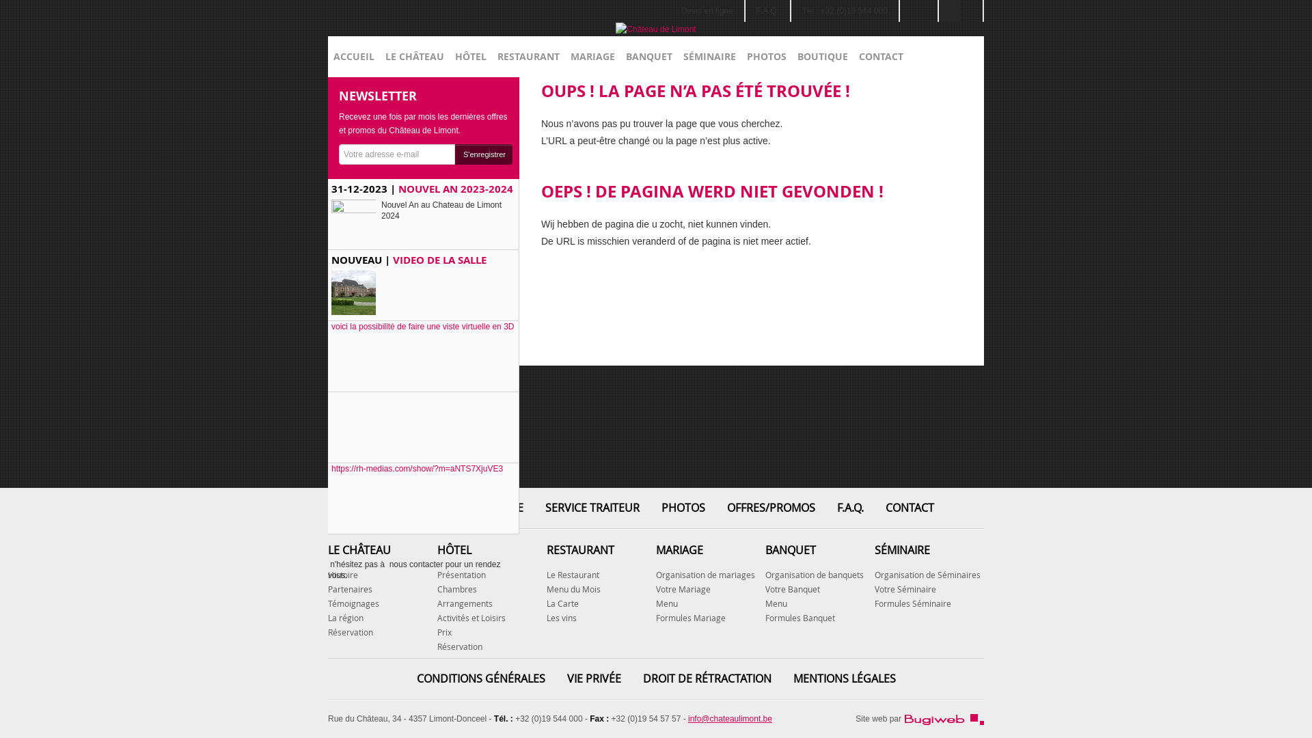 This screenshot has width=1312, height=738. I want to click on PHOTOS, so click(767, 57).